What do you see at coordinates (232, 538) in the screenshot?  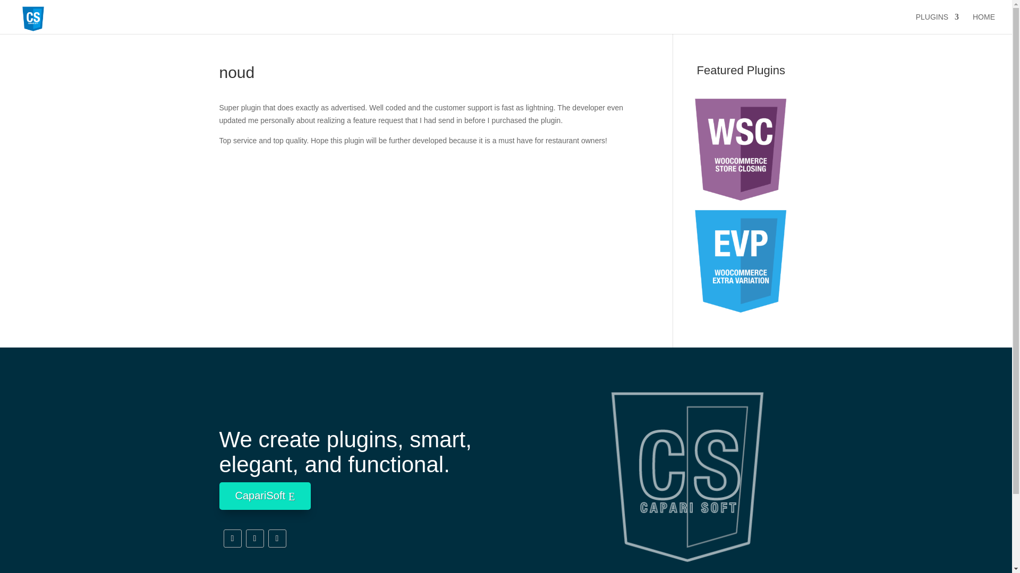 I see `Follow on X` at bounding box center [232, 538].